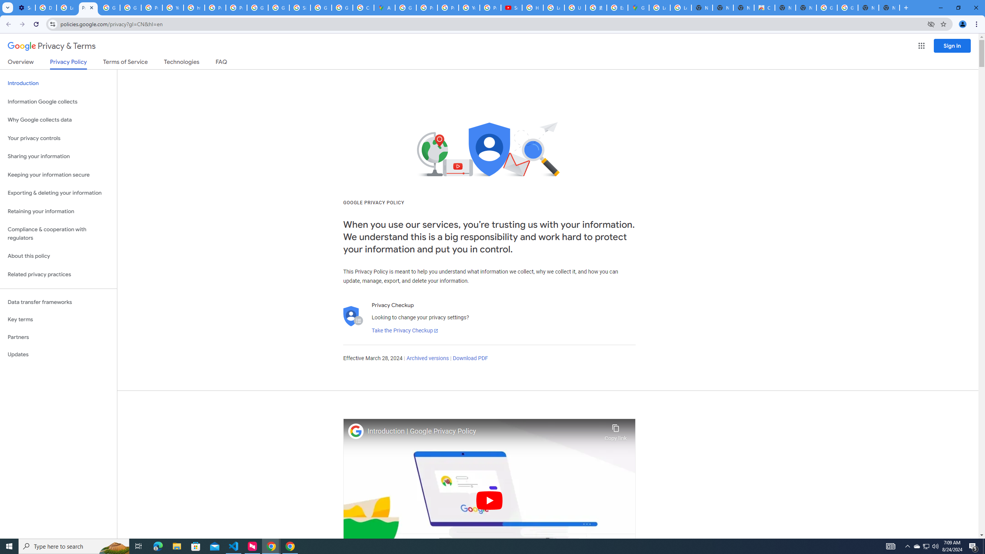 This screenshot has width=985, height=554. What do you see at coordinates (58, 212) in the screenshot?
I see `Retaining your information` at bounding box center [58, 212].